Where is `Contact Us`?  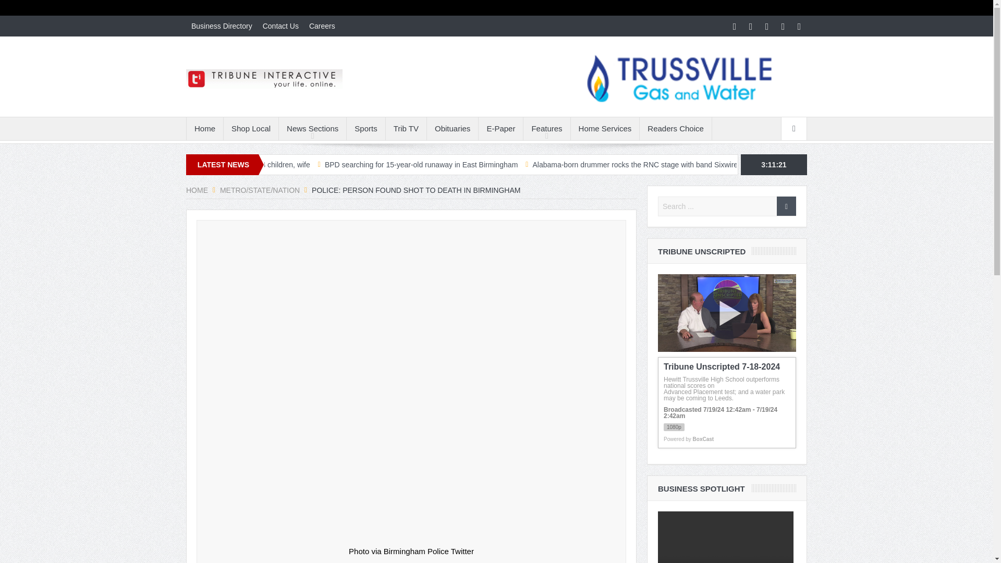 Contact Us is located at coordinates (280, 26).